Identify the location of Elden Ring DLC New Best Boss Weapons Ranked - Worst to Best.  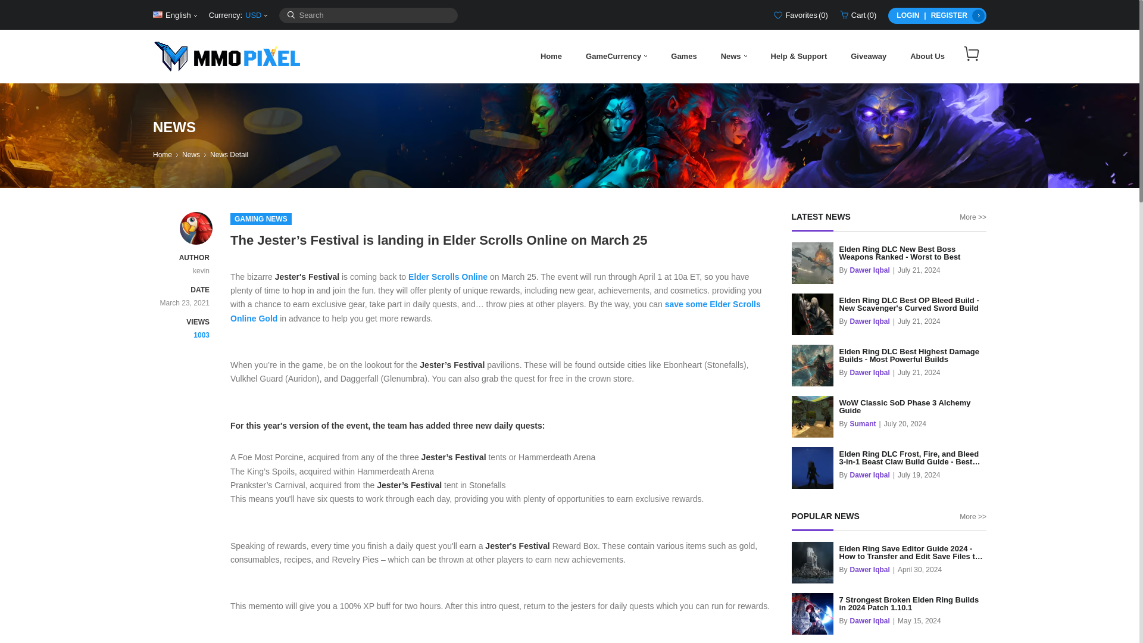
(913, 252).